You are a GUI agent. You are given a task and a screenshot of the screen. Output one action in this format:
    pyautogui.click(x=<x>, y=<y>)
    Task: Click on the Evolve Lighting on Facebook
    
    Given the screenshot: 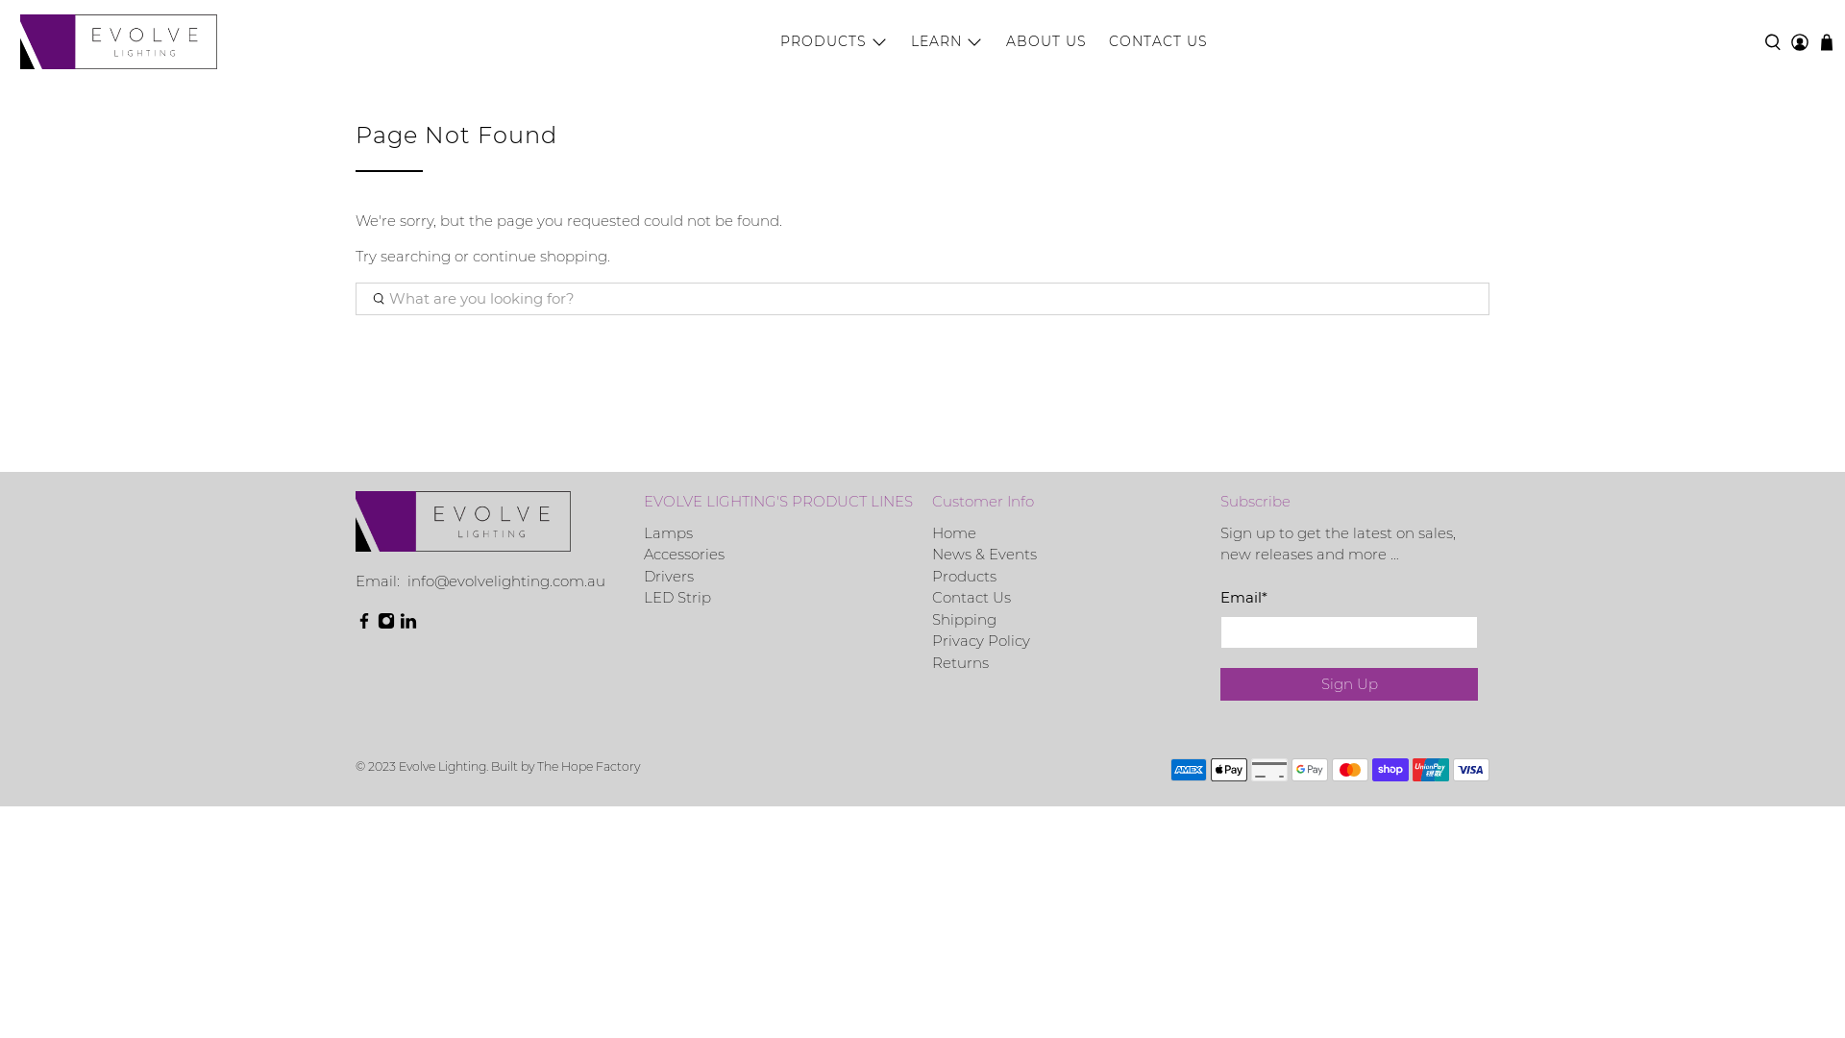 What is the action you would take?
    pyautogui.click(x=364, y=625)
    